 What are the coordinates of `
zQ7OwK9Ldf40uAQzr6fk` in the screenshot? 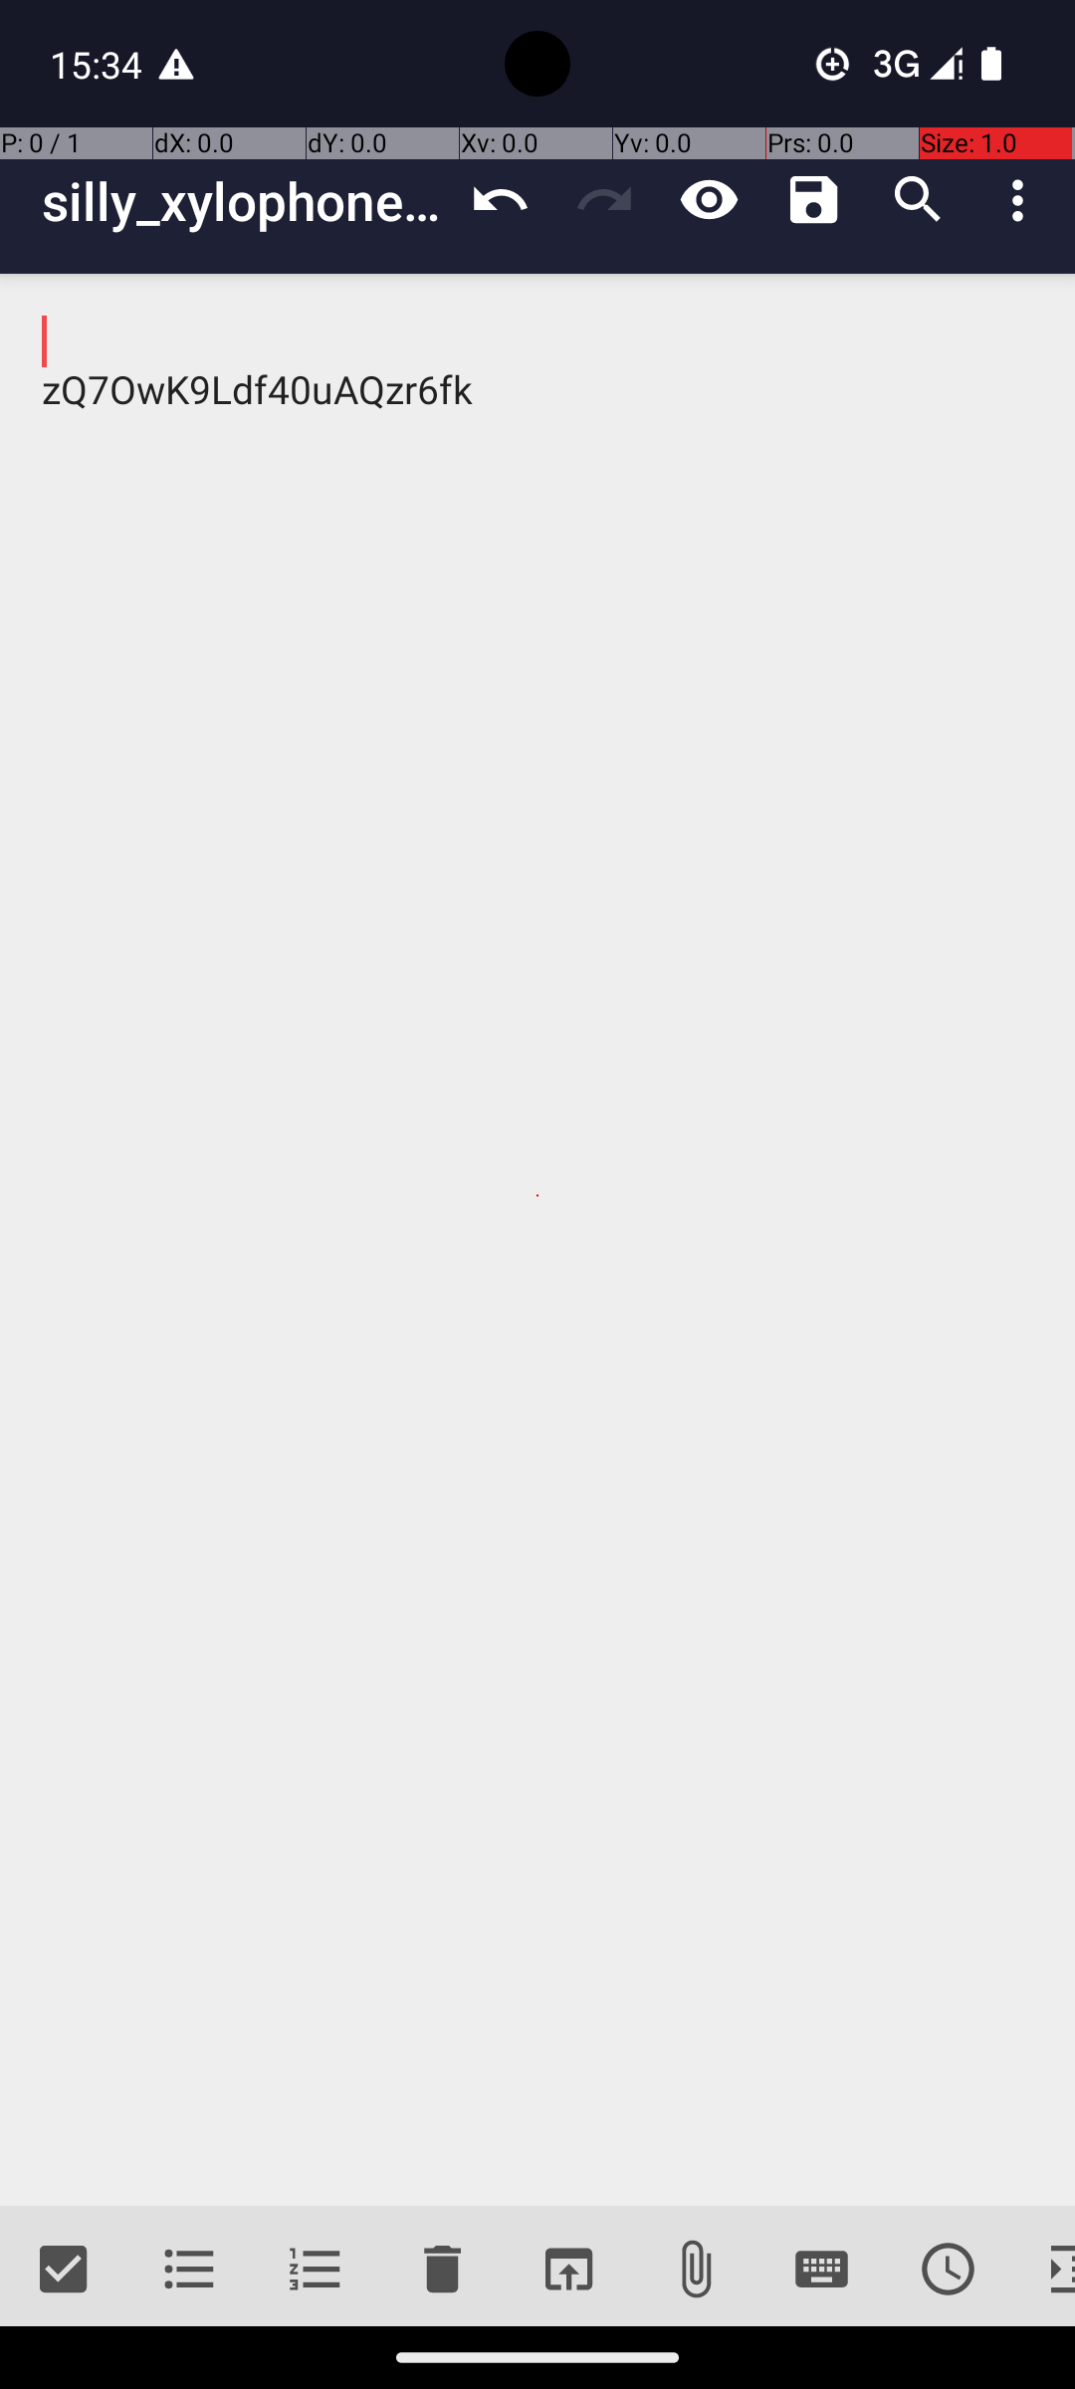 It's located at (537, 1240).